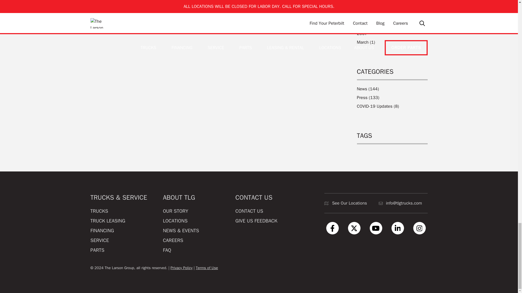 Image resolution: width=522 pixels, height=293 pixels. Describe the element at coordinates (99, 211) in the screenshot. I see `Trucks` at that location.